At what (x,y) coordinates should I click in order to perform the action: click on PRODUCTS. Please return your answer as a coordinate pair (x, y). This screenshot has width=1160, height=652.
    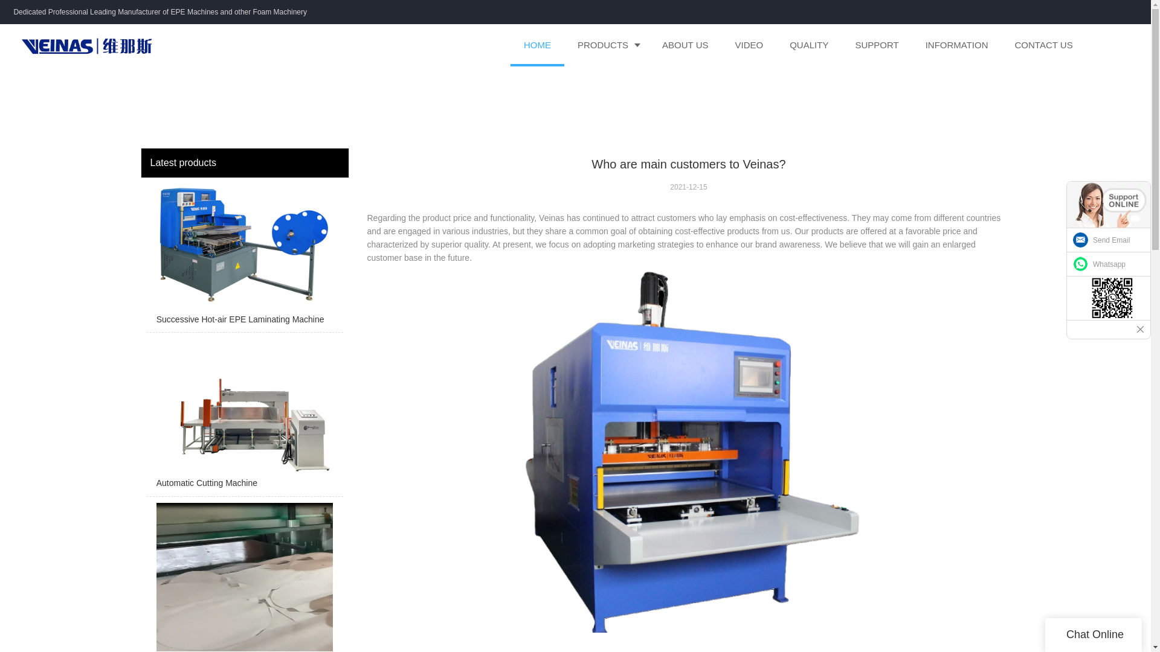
    Looking at the image, I should click on (606, 45).